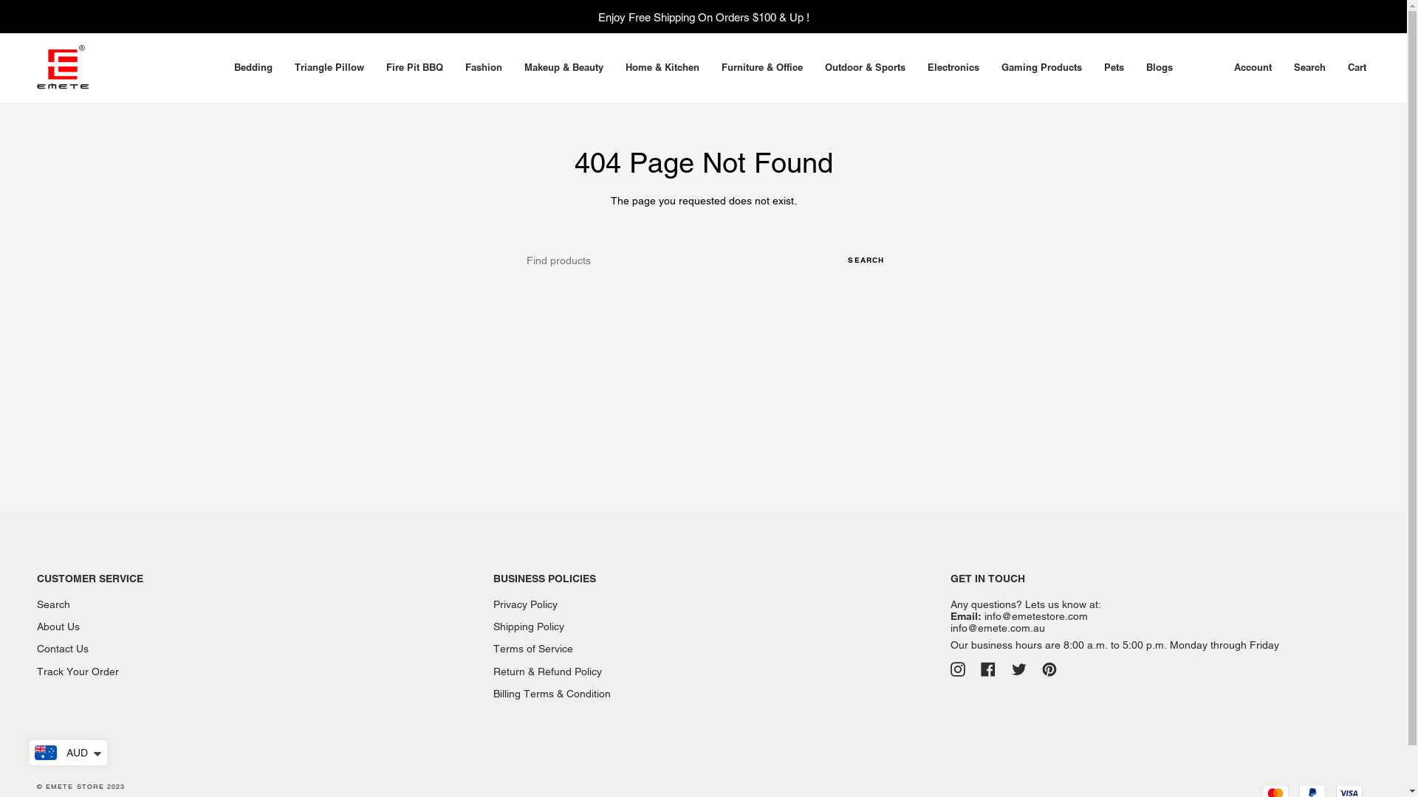 This screenshot has height=797, width=1418. I want to click on Account, so click(1253, 68).